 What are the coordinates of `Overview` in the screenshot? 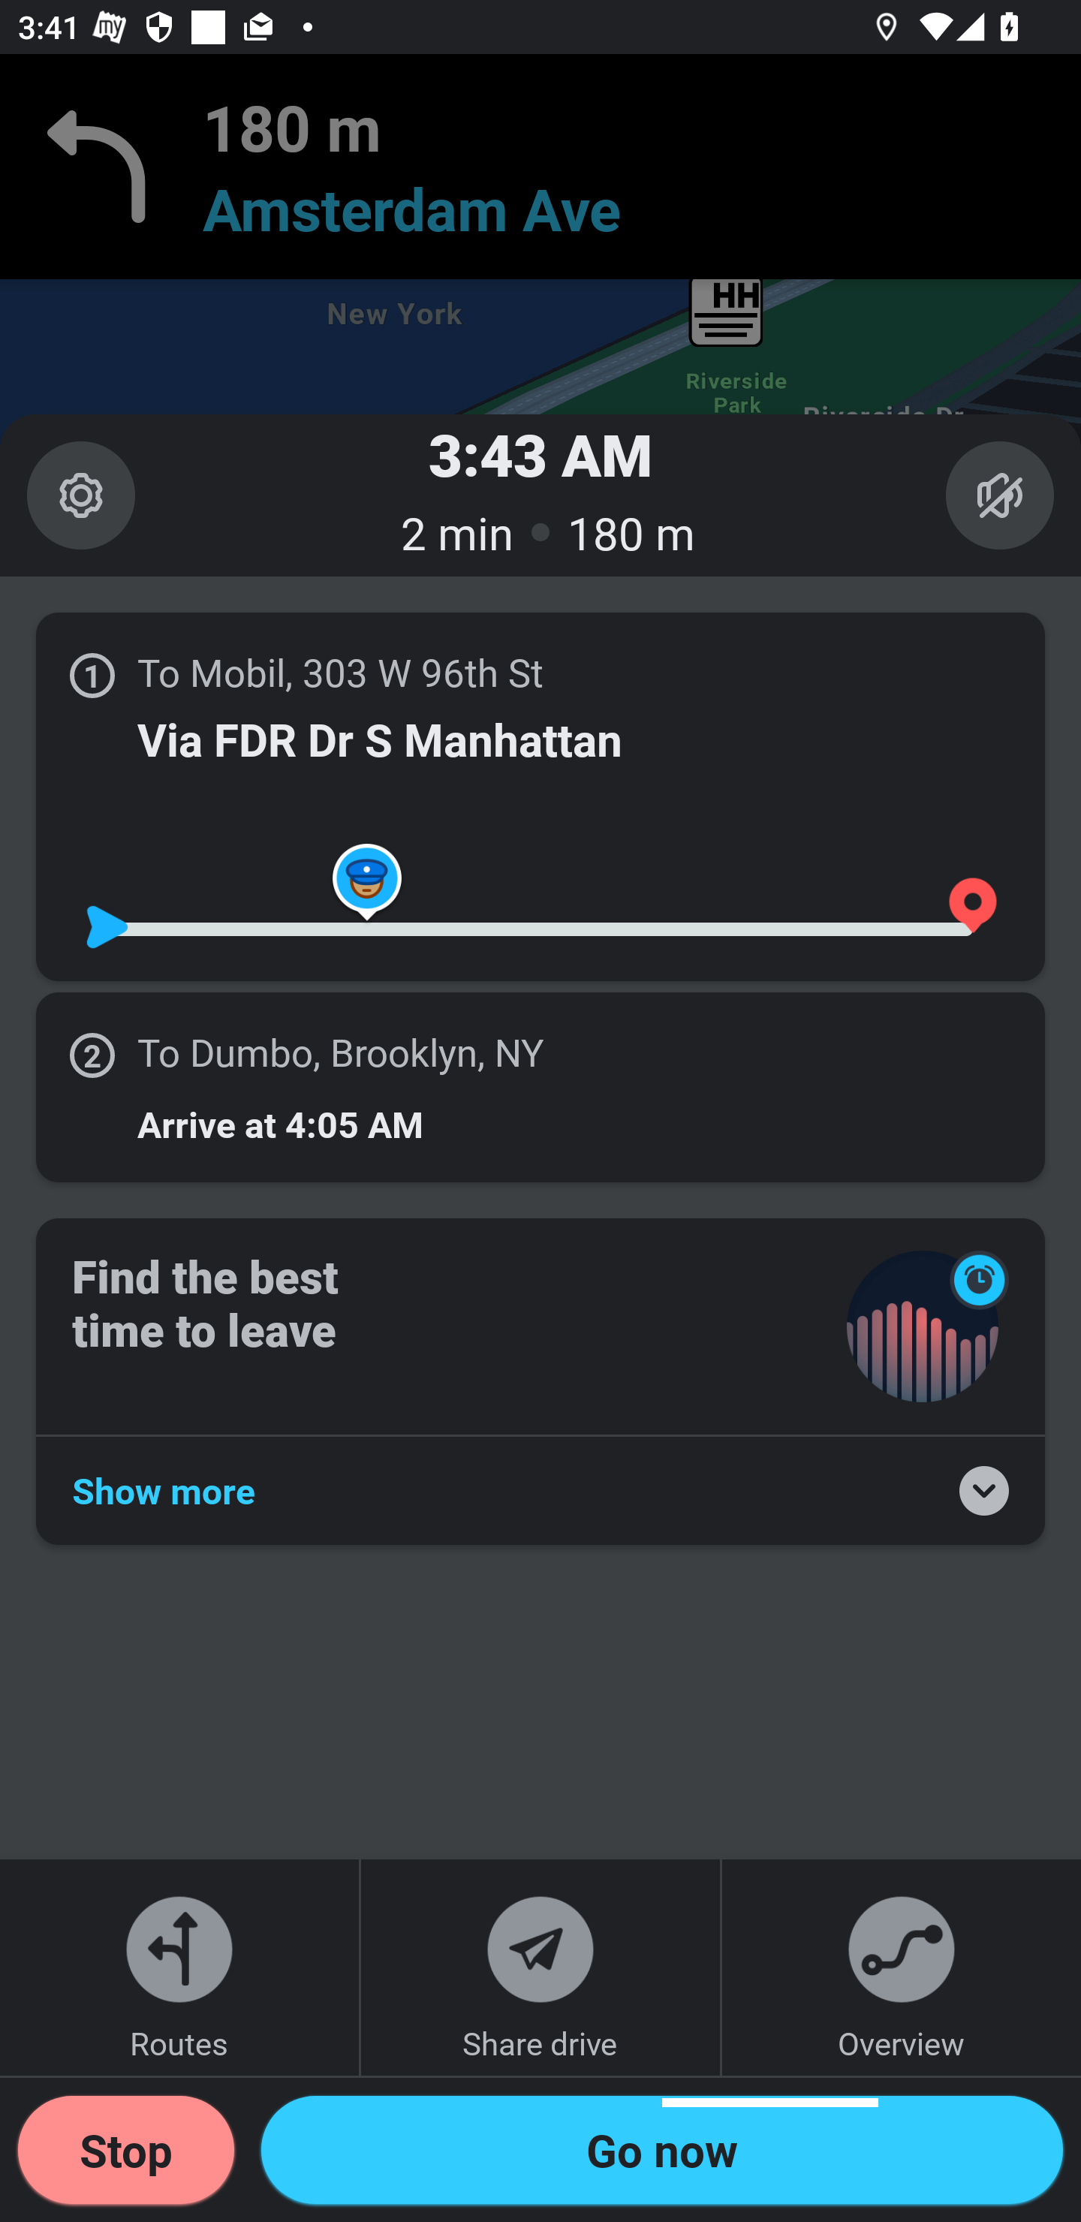 It's located at (901, 1967).